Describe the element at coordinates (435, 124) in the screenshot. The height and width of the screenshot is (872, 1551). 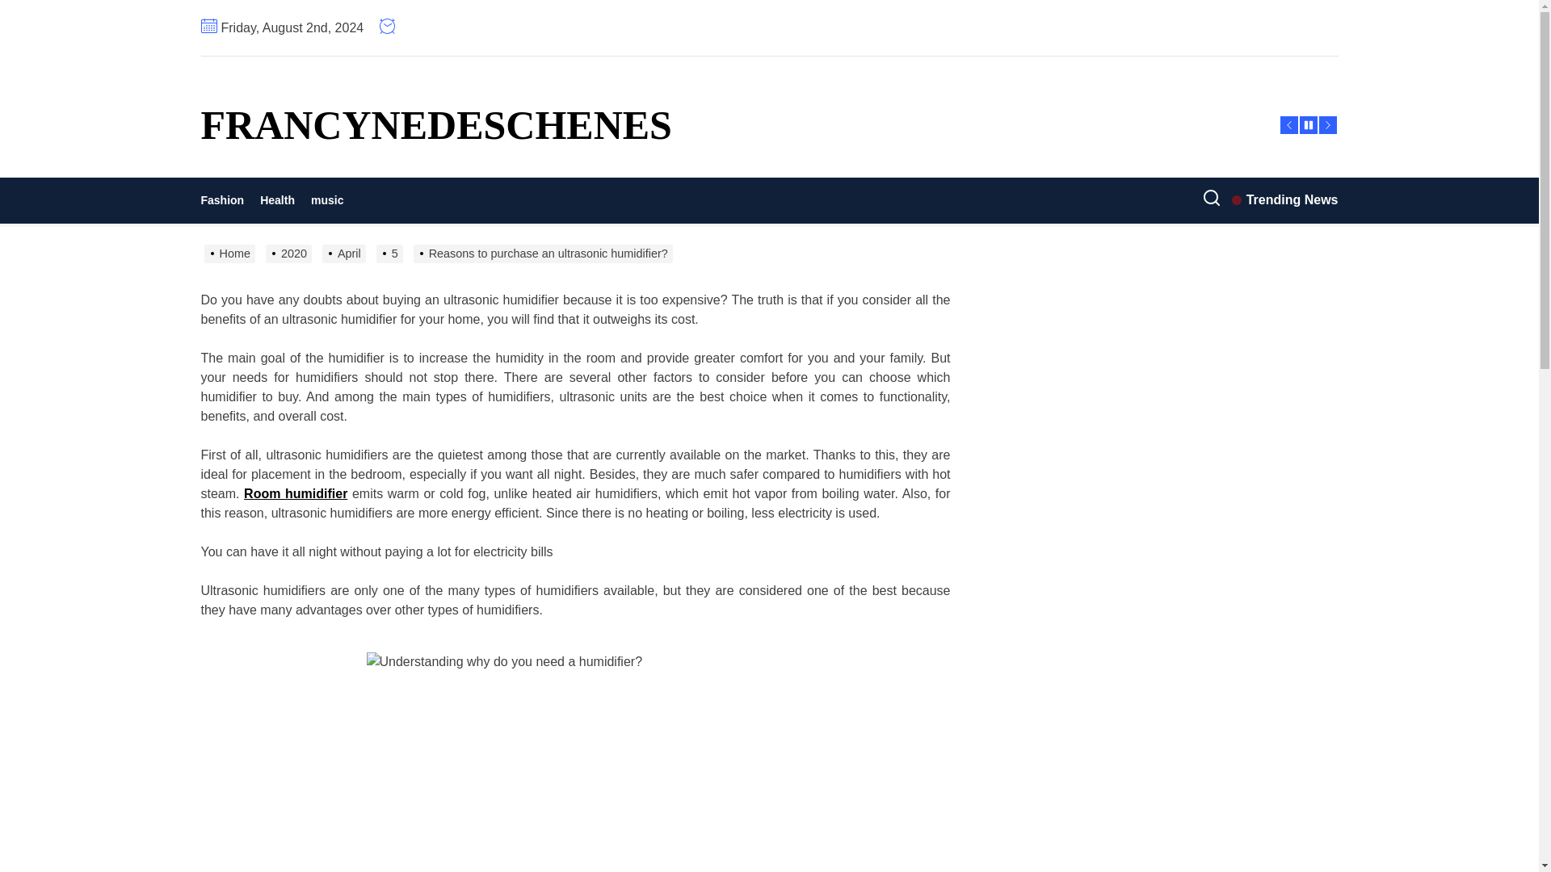
I see `FRANCYNEDESCHENES` at that location.